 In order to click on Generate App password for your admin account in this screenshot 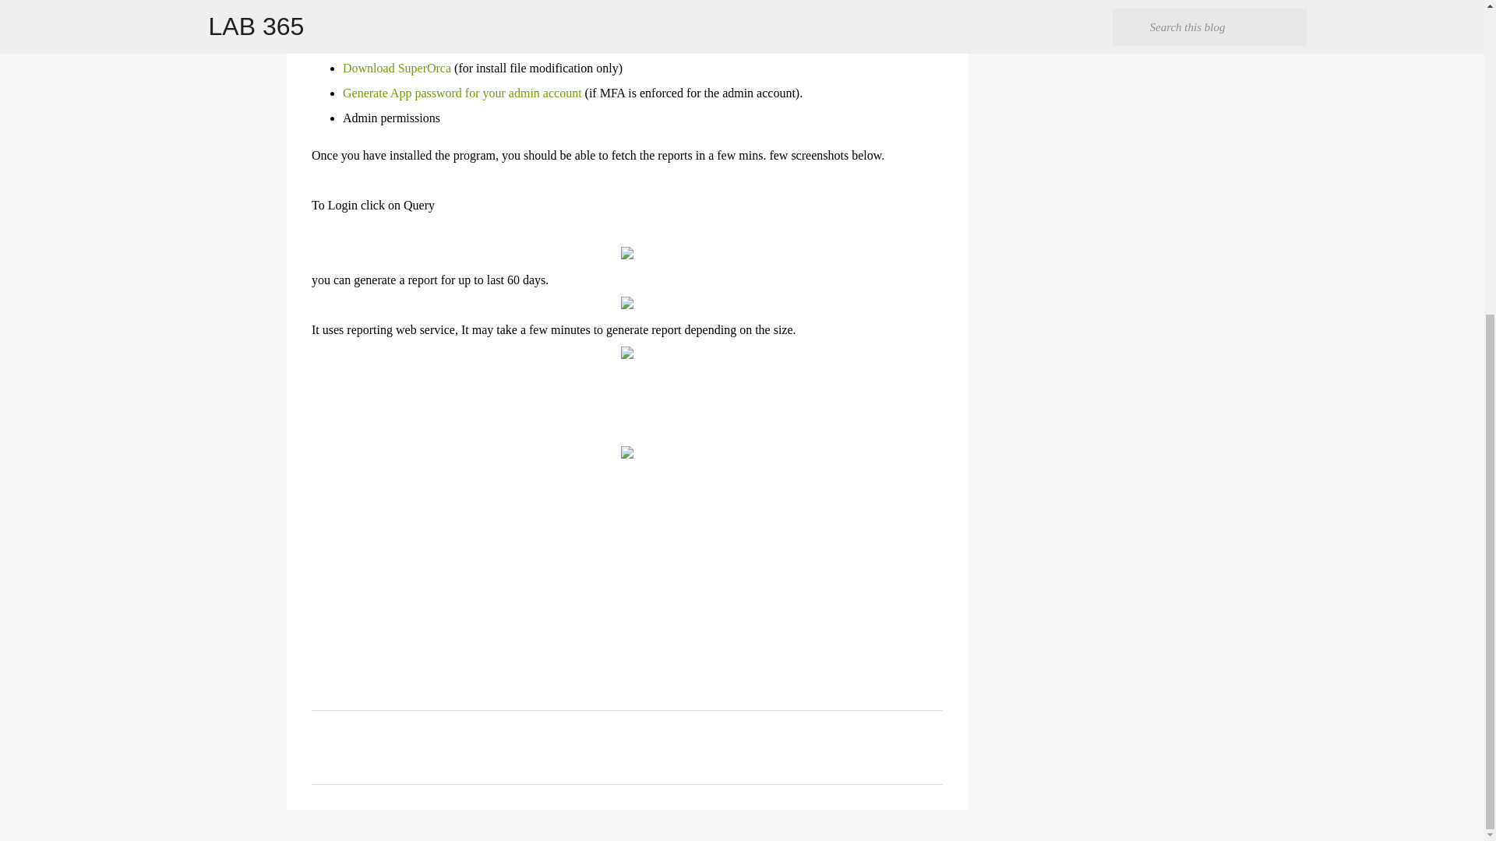, I will do `click(461, 93)`.